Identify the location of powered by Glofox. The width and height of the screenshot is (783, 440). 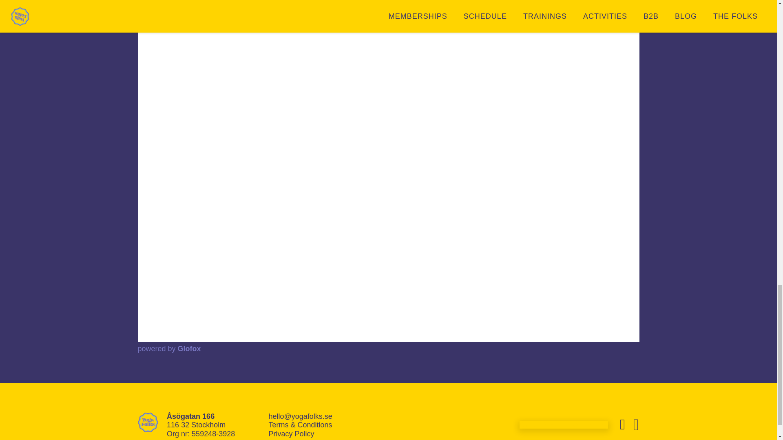
(169, 349).